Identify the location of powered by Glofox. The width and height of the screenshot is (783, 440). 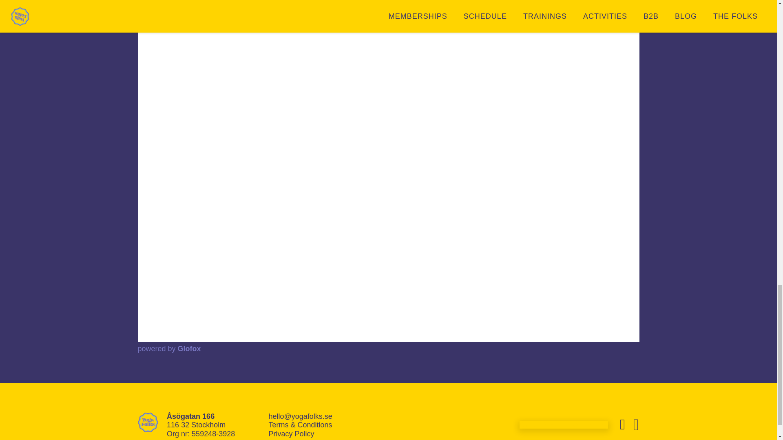
(169, 349).